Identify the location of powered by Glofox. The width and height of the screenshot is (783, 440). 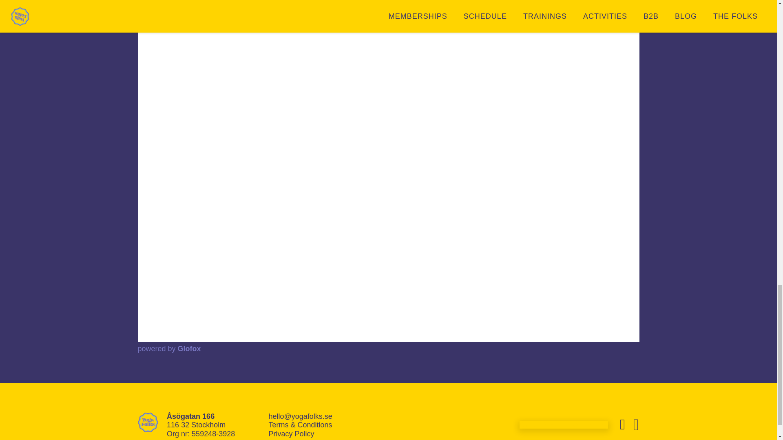
(169, 349).